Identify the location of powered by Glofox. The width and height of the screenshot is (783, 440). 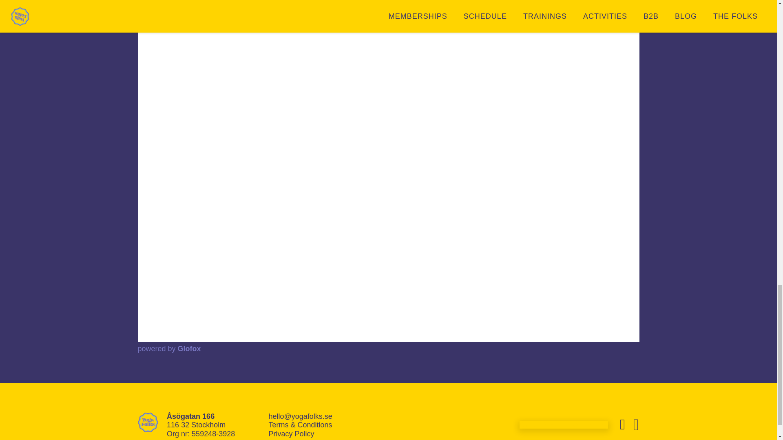
(169, 349).